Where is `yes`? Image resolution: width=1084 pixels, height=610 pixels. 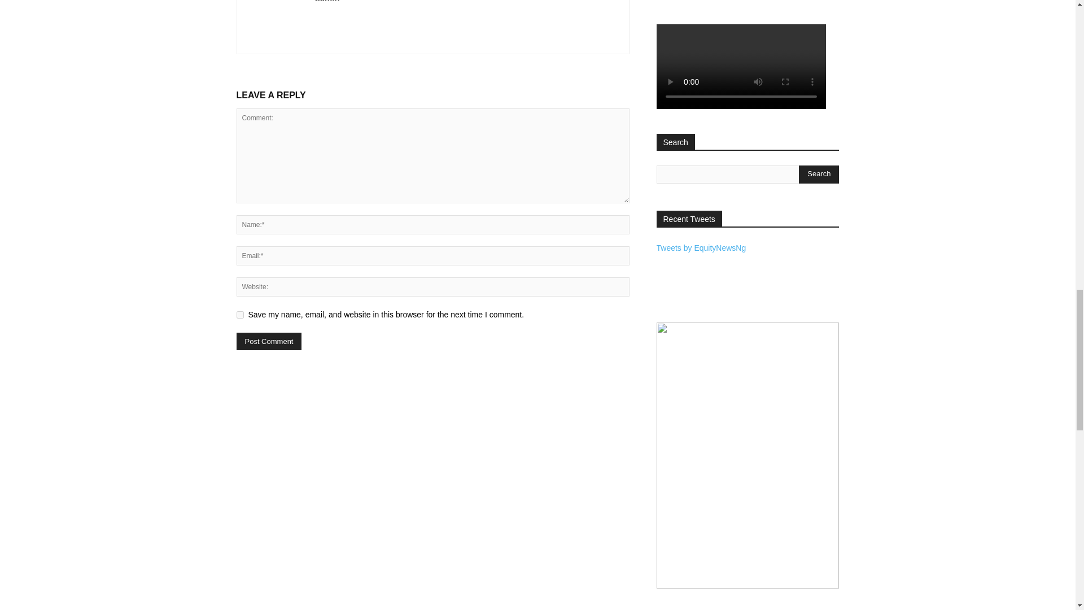
yes is located at coordinates (239, 314).